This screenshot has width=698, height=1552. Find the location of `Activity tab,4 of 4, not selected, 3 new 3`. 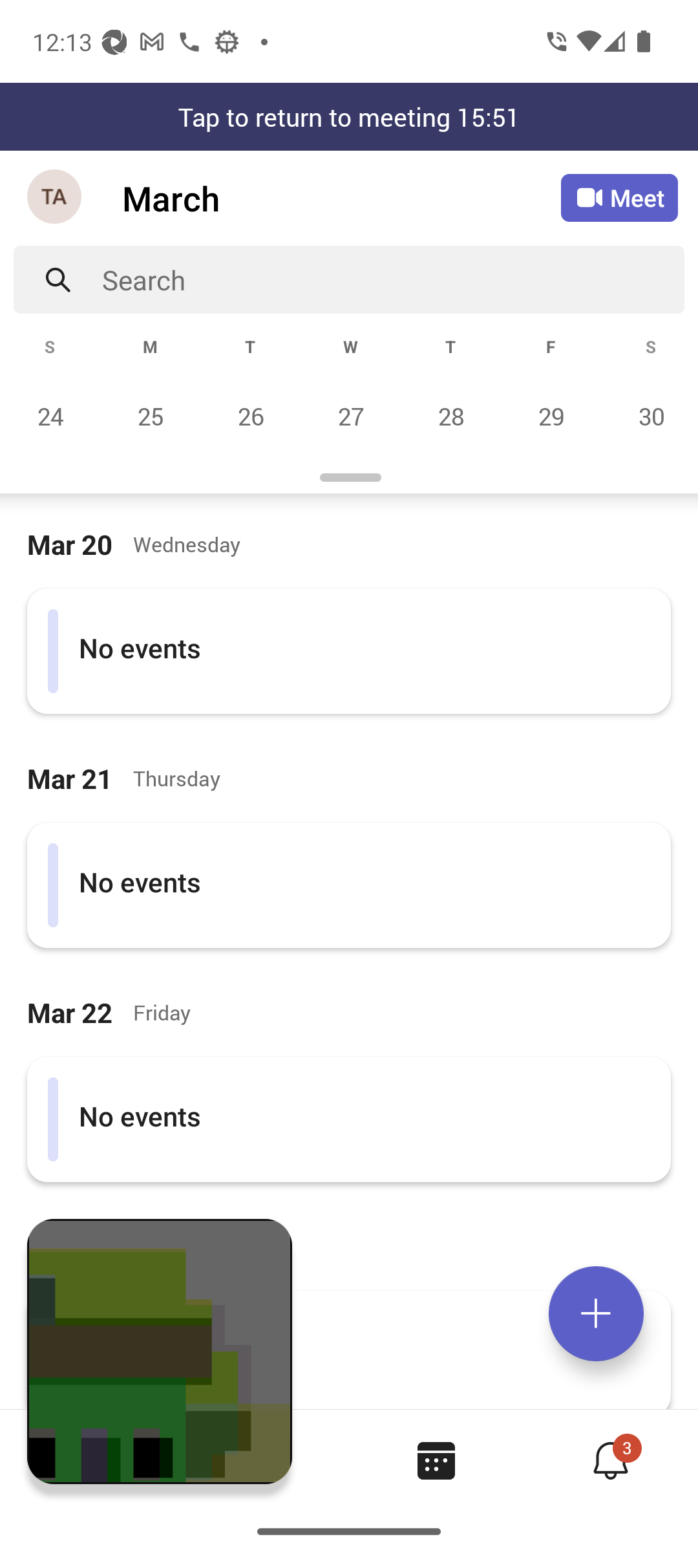

Activity tab,4 of 4, not selected, 3 new 3 is located at coordinates (610, 1460).